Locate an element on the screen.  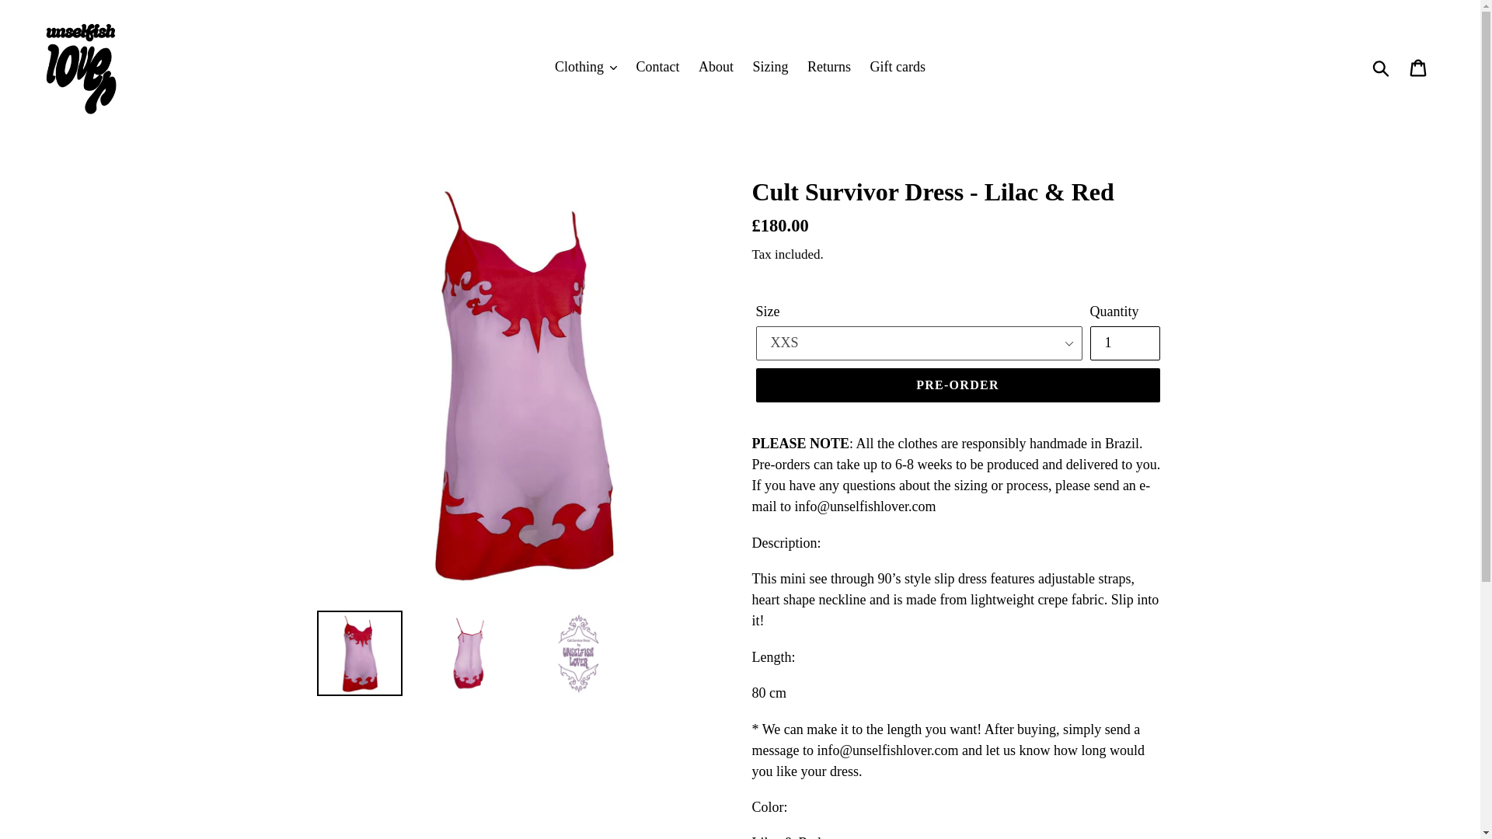
Gift cards is located at coordinates (898, 67).